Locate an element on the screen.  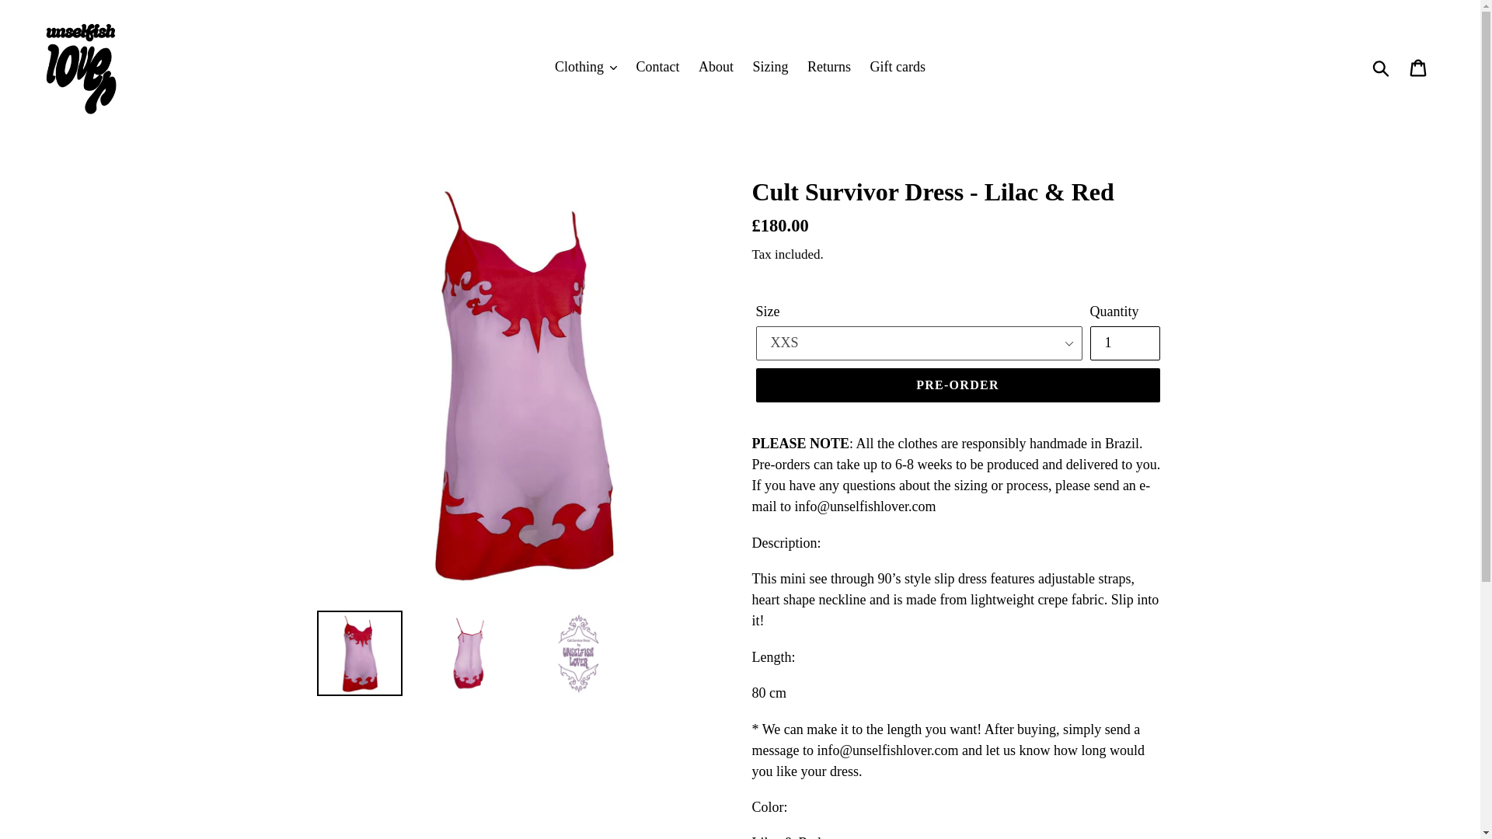
Gift cards is located at coordinates (898, 67).